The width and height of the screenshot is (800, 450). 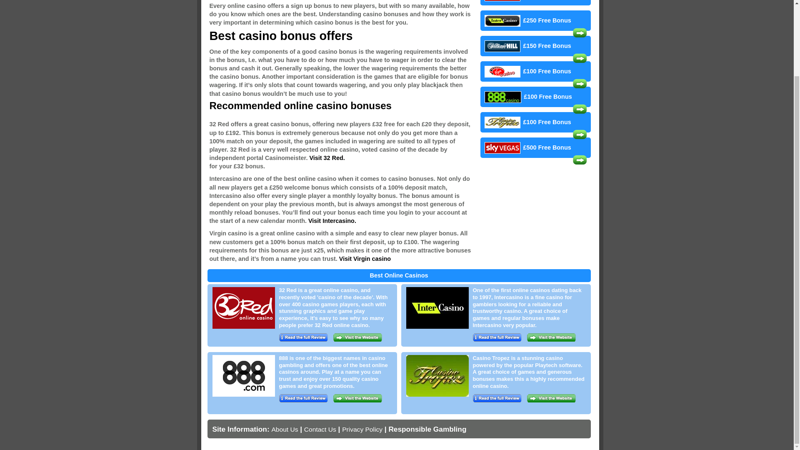 What do you see at coordinates (365, 258) in the screenshot?
I see `Visit Virgin casino` at bounding box center [365, 258].